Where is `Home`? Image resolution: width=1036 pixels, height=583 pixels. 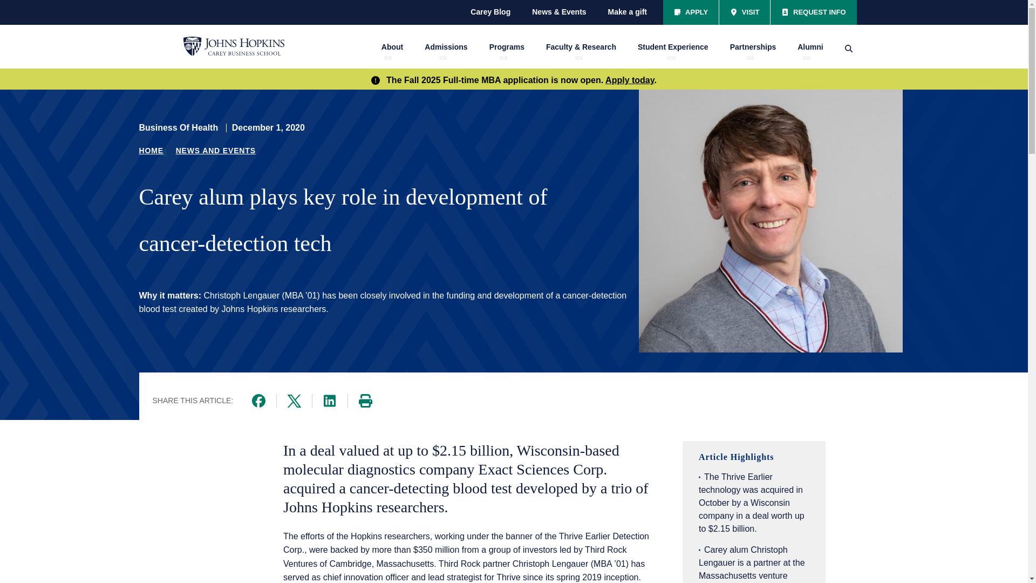
Home is located at coordinates (233, 46).